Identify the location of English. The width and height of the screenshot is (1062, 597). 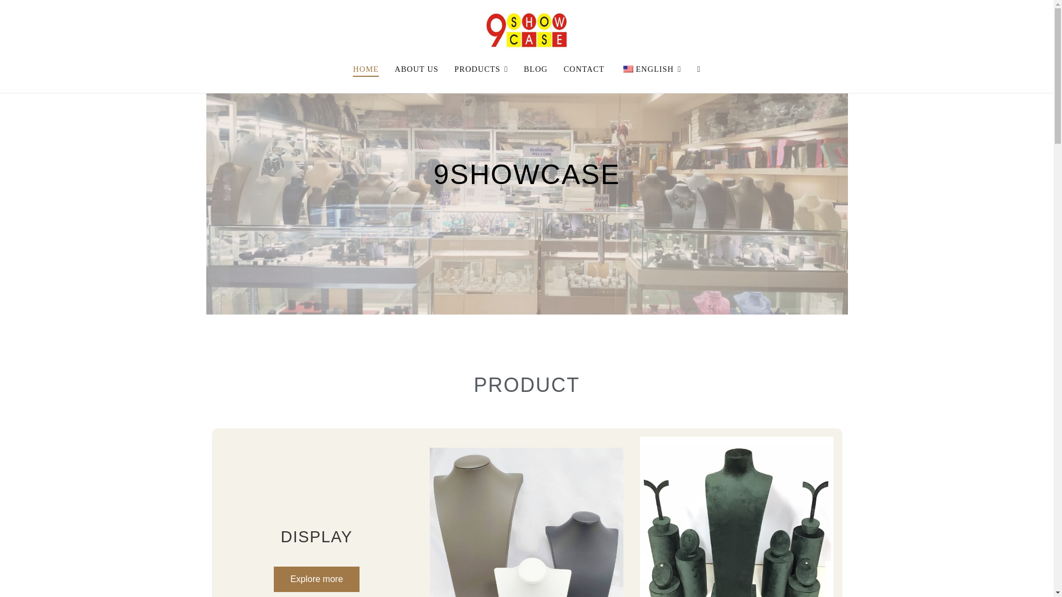
(628, 69).